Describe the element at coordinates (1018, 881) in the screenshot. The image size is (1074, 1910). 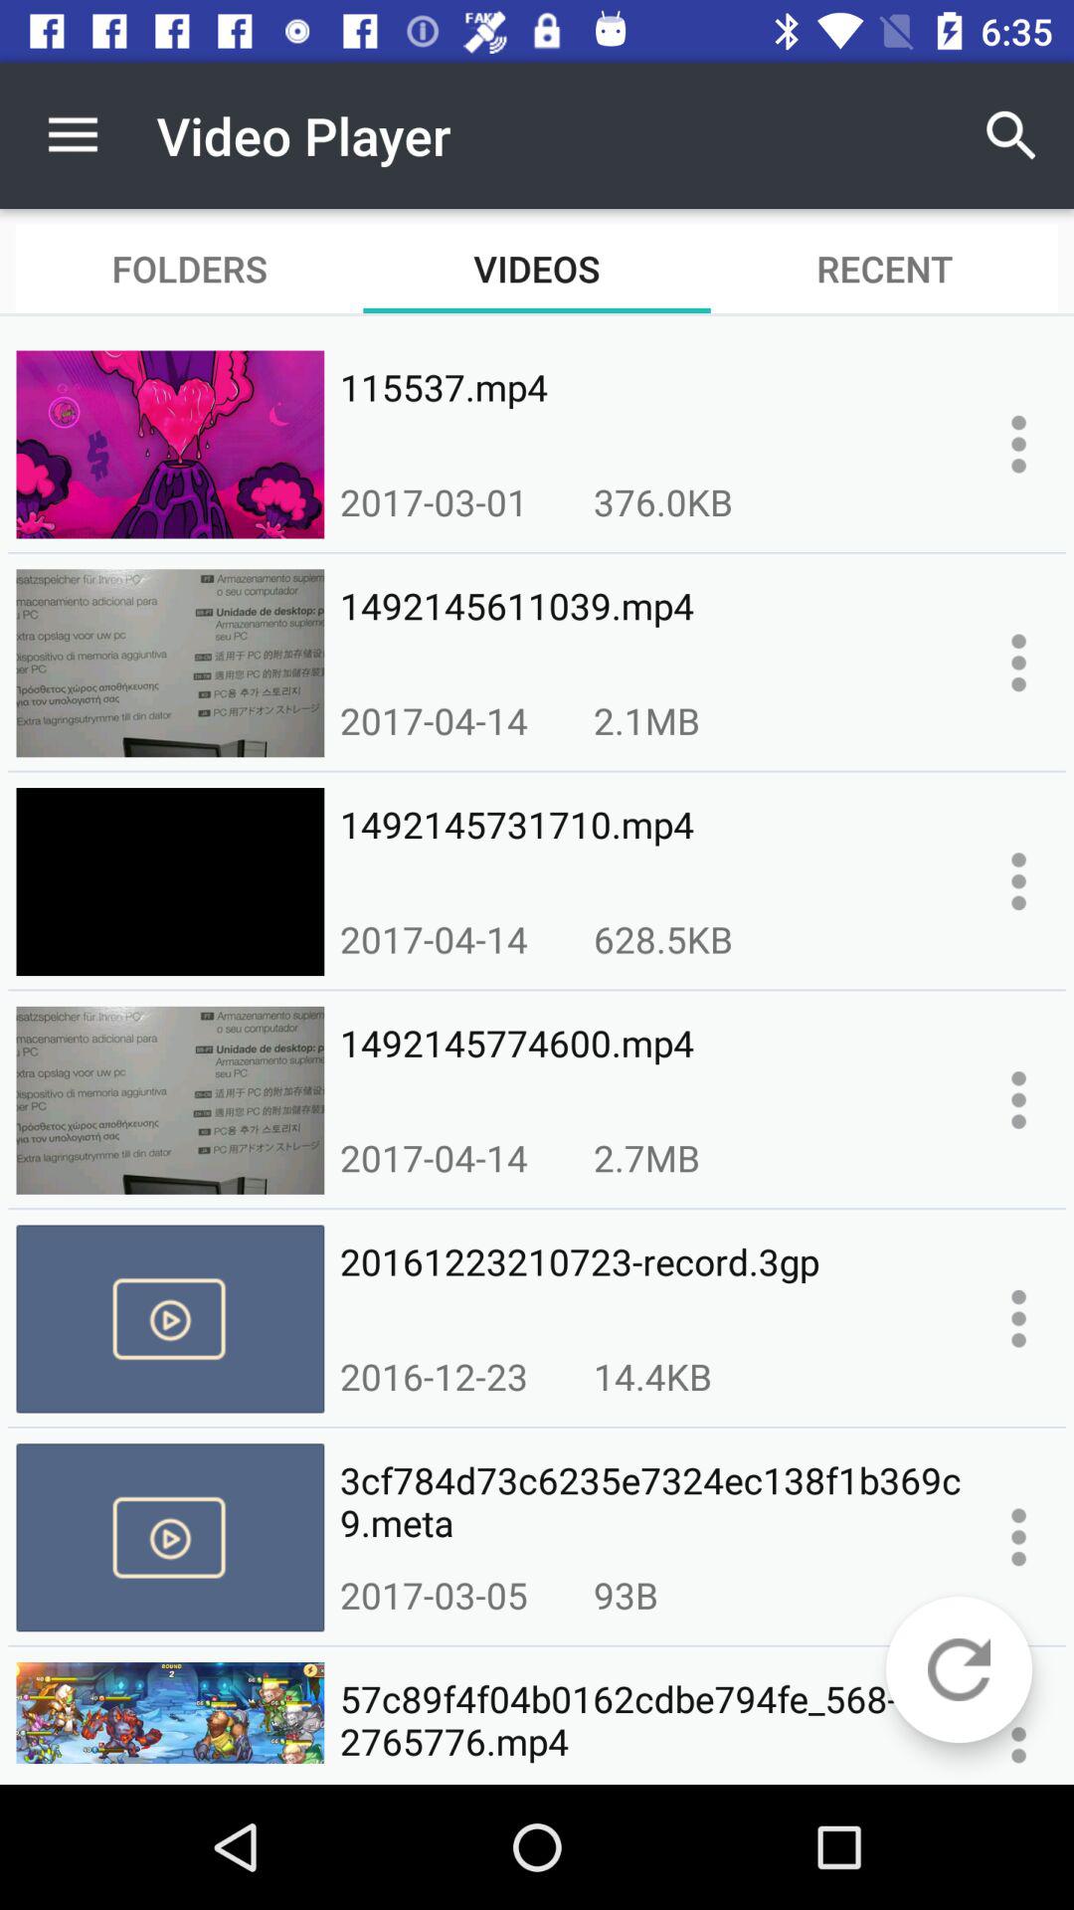
I see `open context menu` at that location.